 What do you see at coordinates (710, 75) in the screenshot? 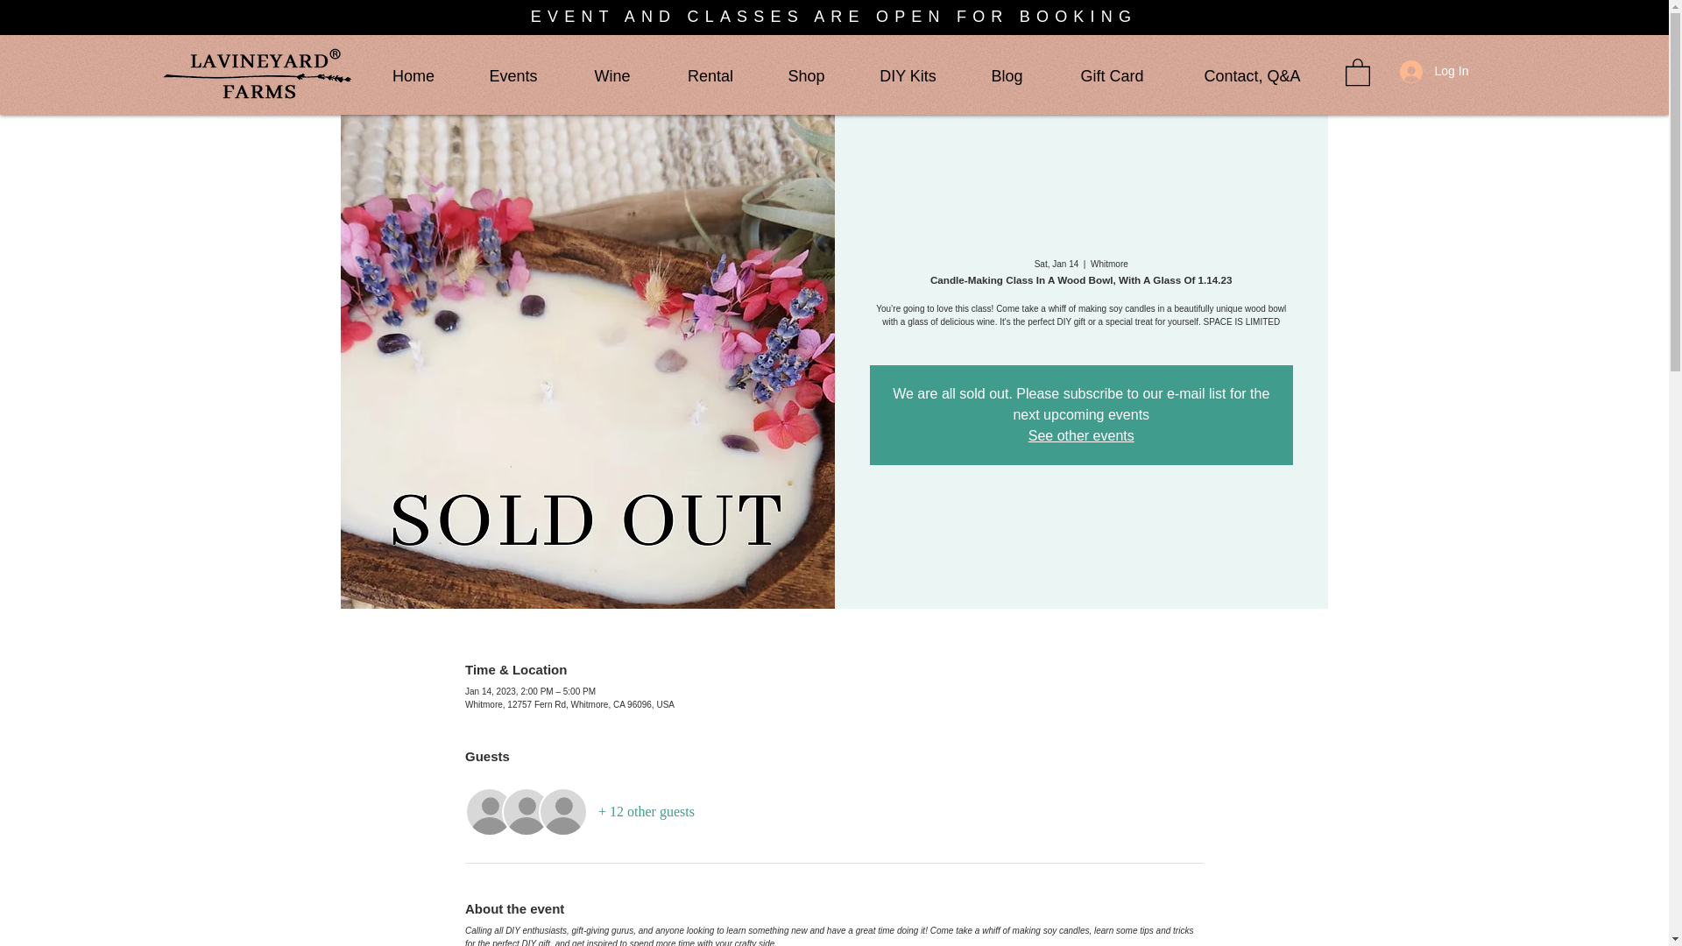
I see `Rental` at bounding box center [710, 75].